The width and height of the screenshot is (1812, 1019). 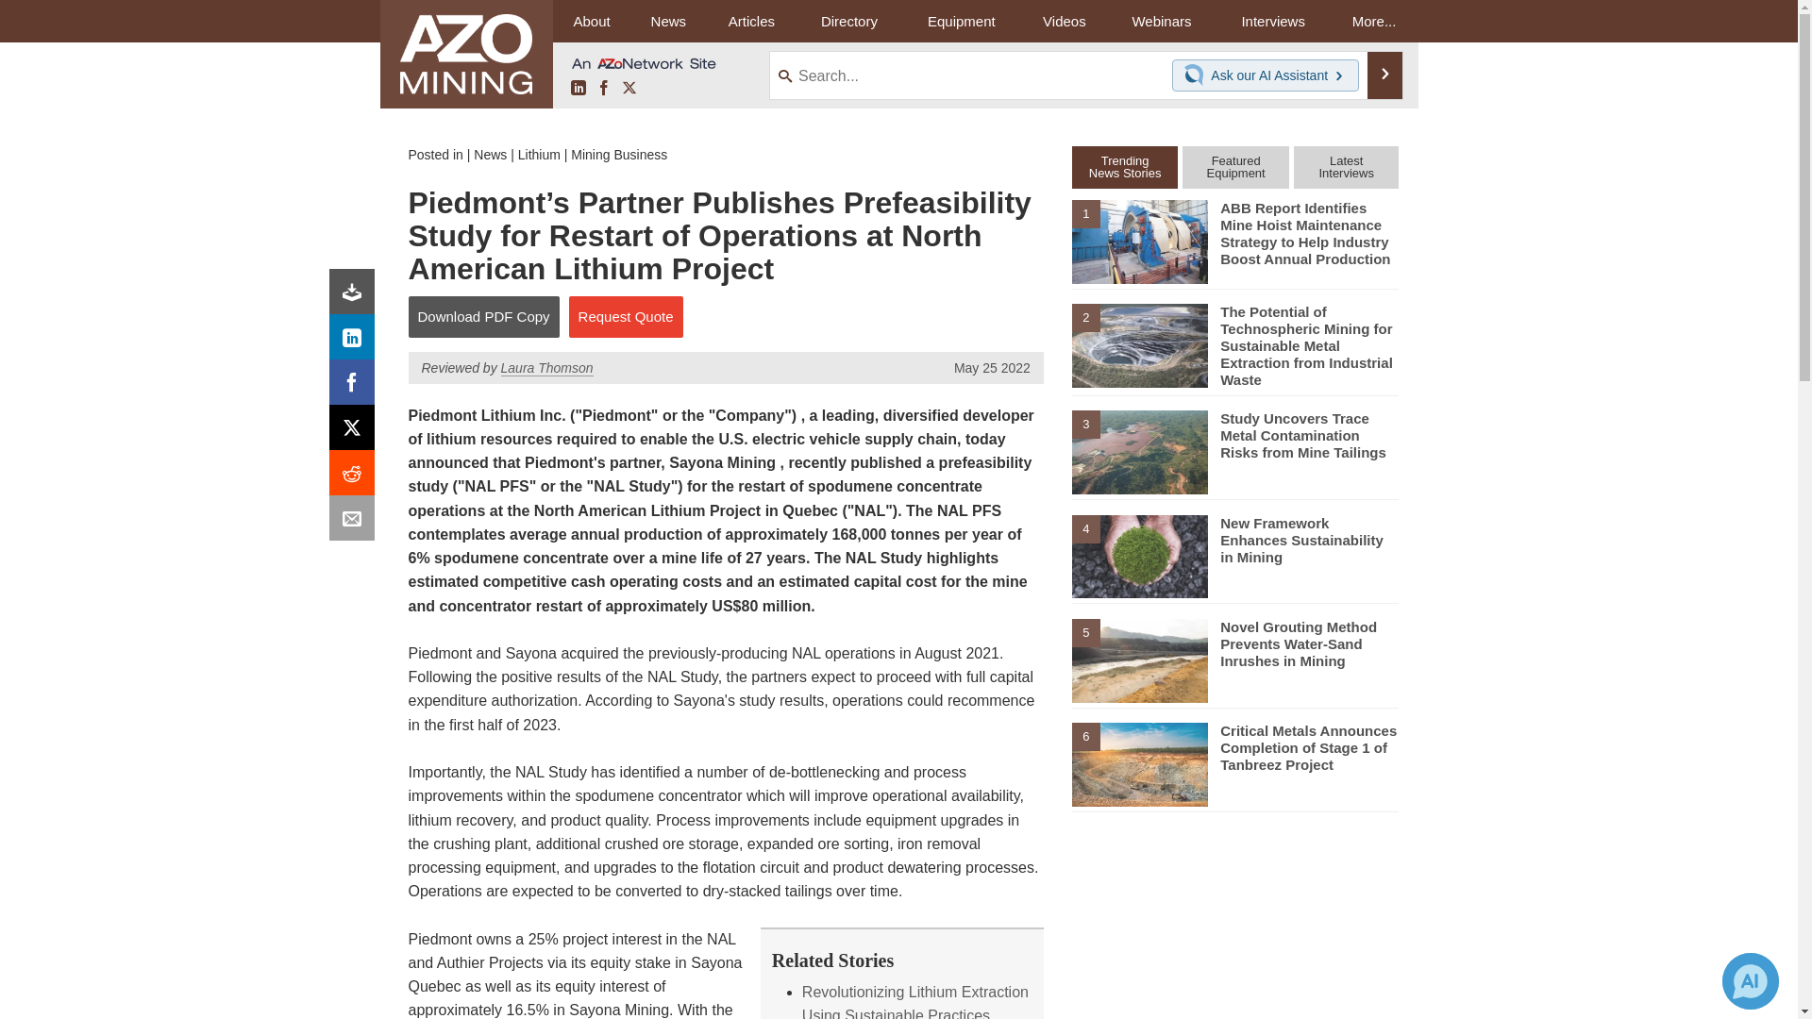 I want to click on More..., so click(x=1374, y=21).